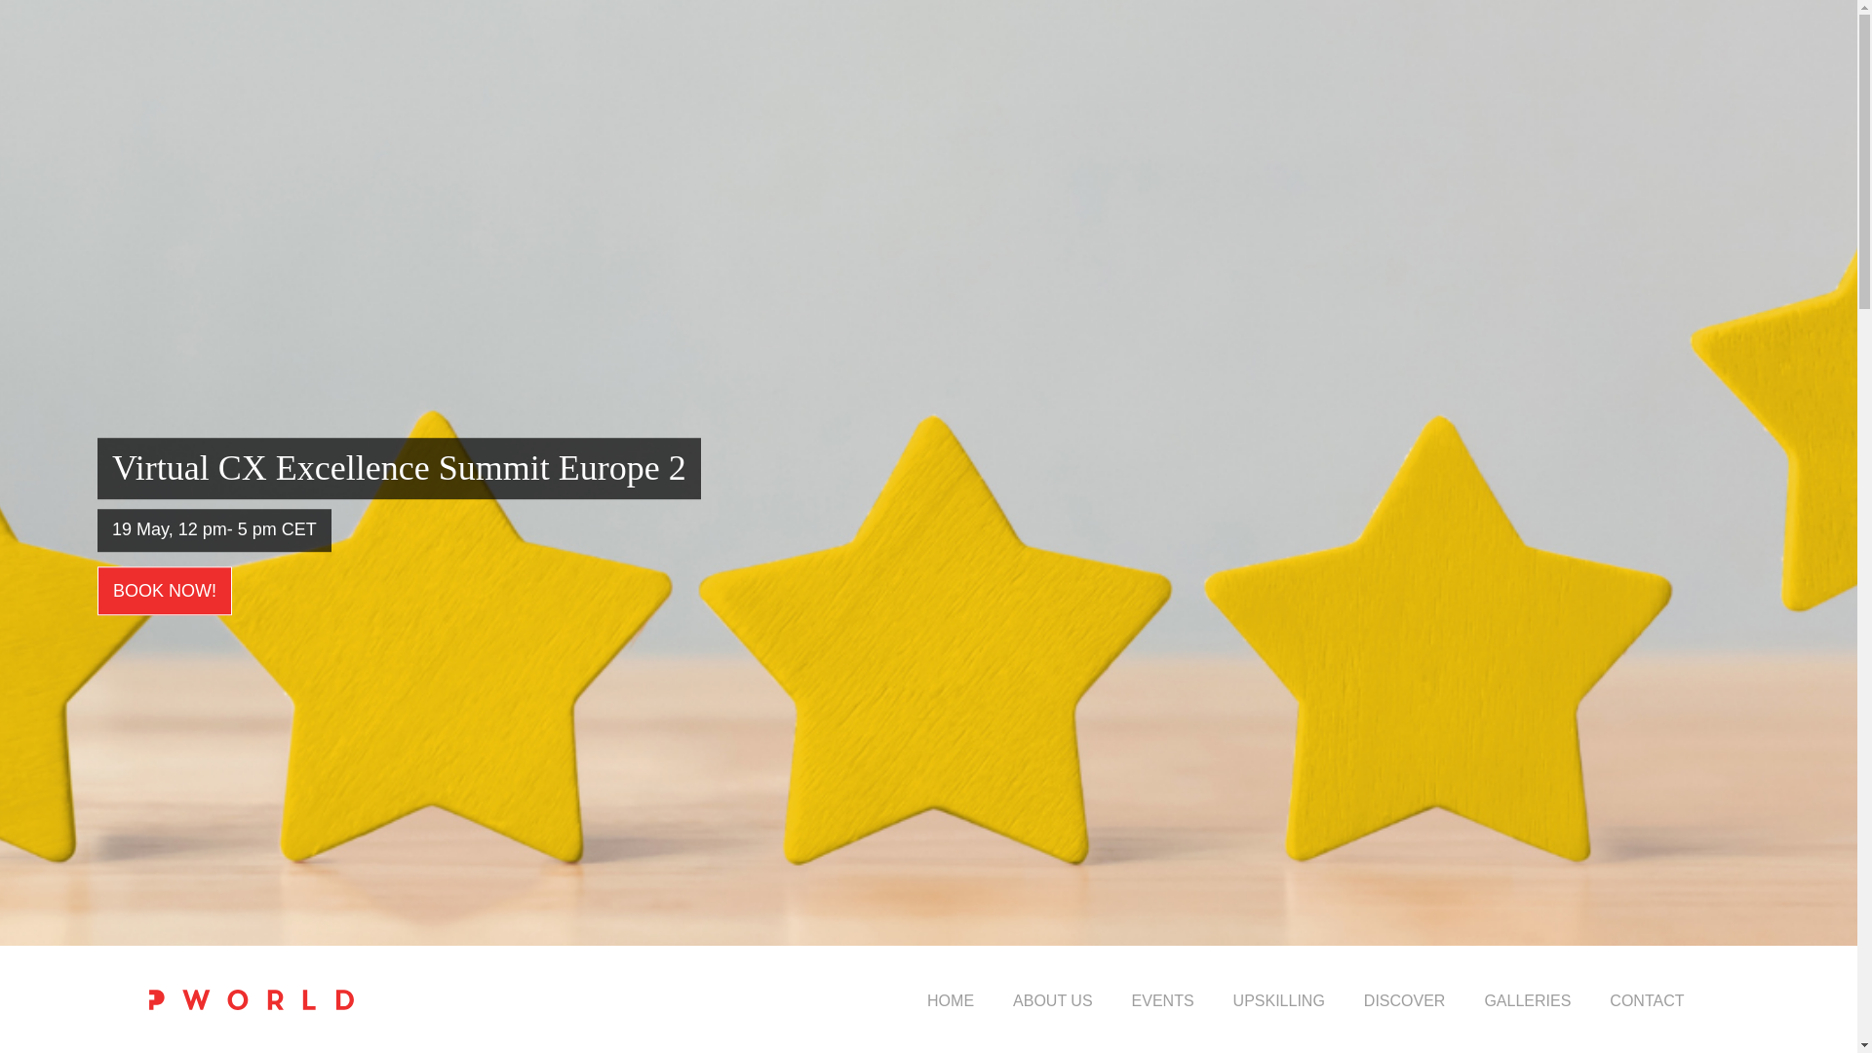  I want to click on HOME, so click(950, 1000).